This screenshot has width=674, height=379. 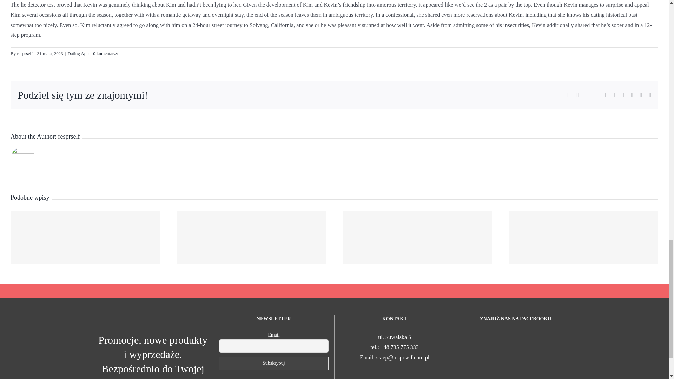 What do you see at coordinates (78, 53) in the screenshot?
I see `Dating App` at bounding box center [78, 53].